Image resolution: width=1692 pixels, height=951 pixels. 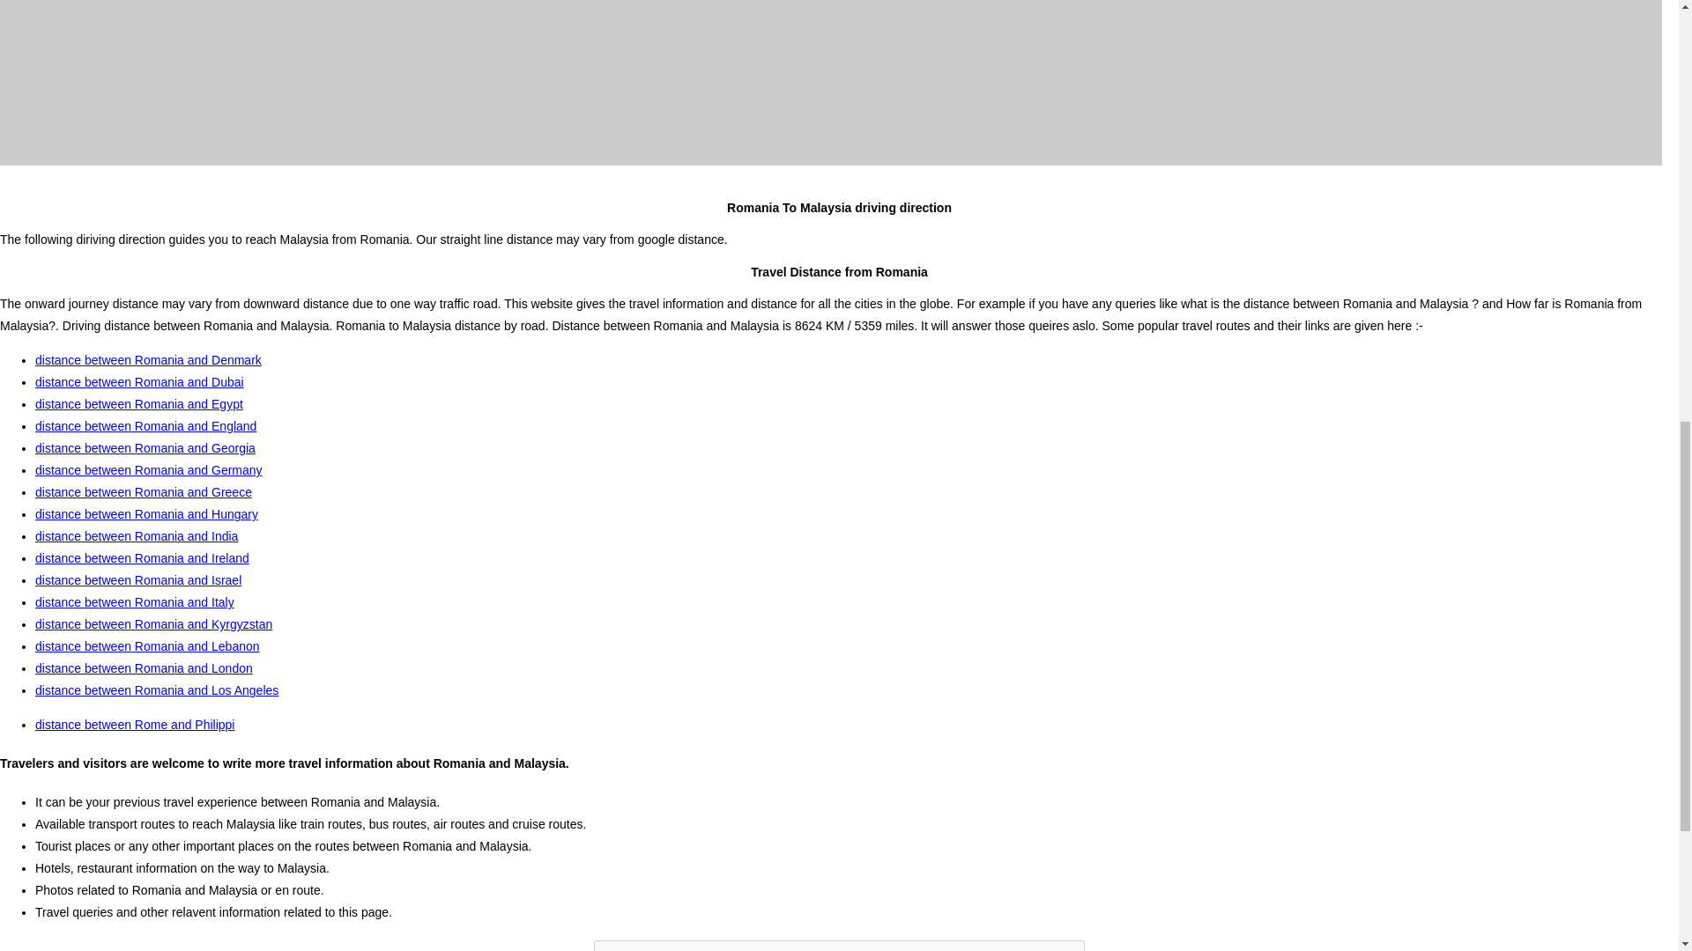 I want to click on distance between Romania and London, so click(x=144, y=667).